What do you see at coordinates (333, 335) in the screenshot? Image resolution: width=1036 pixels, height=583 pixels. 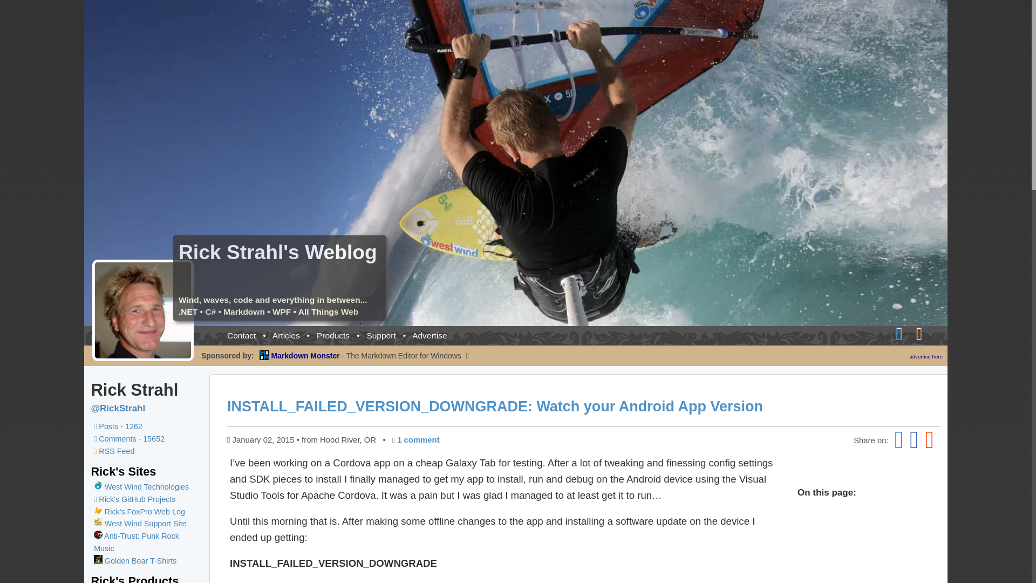 I see `Products` at bounding box center [333, 335].